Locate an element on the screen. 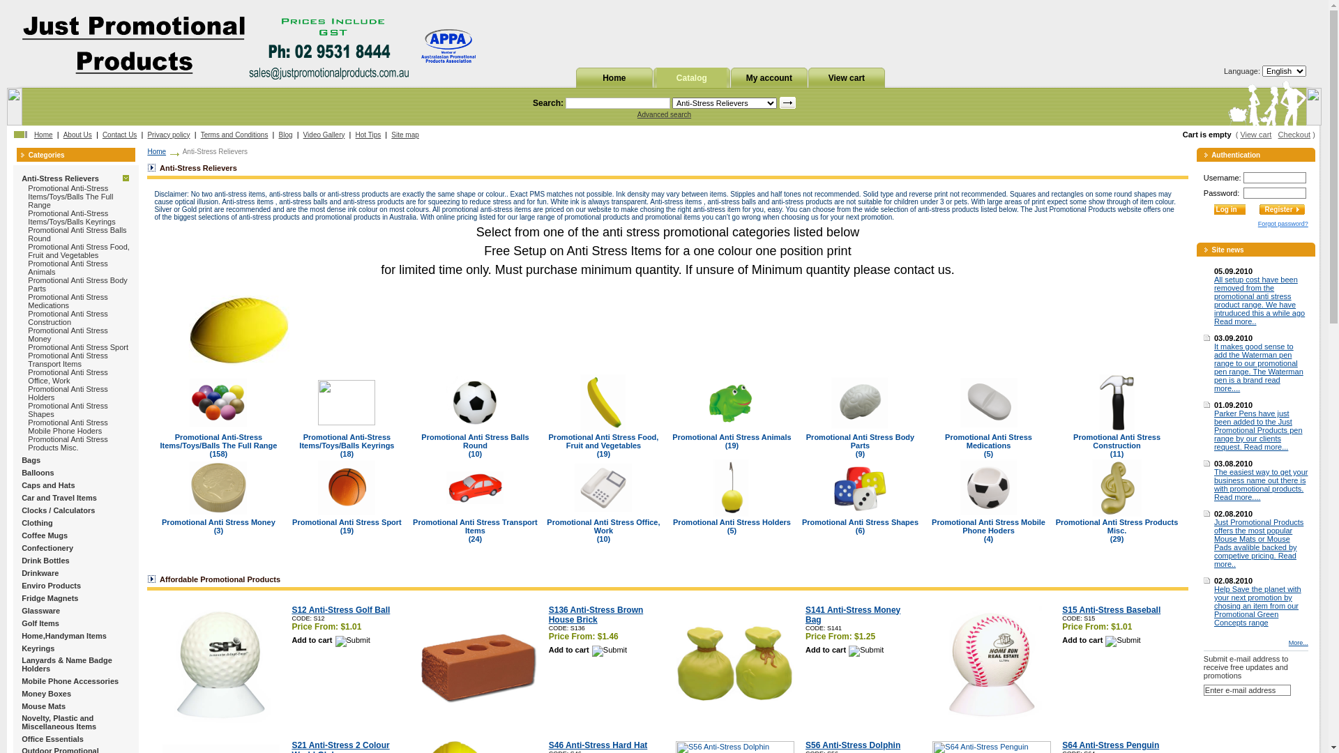 Image resolution: width=1339 pixels, height=753 pixels. View cart is located at coordinates (847, 77).